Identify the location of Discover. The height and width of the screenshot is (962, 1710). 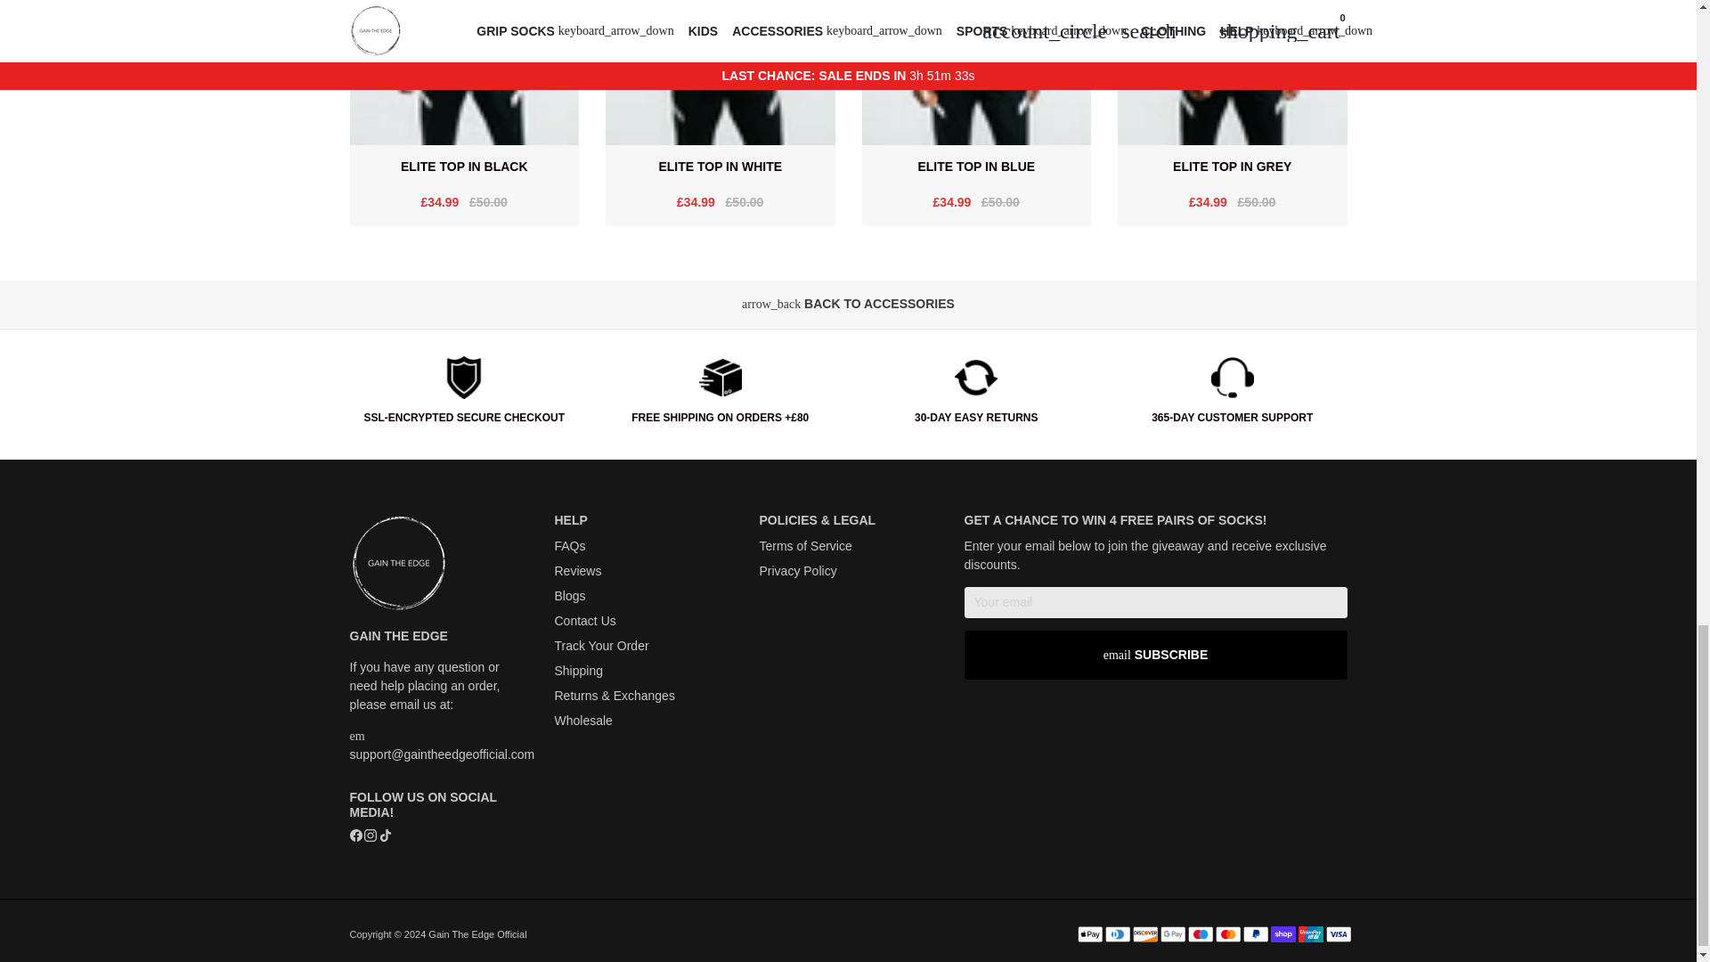
(1144, 934).